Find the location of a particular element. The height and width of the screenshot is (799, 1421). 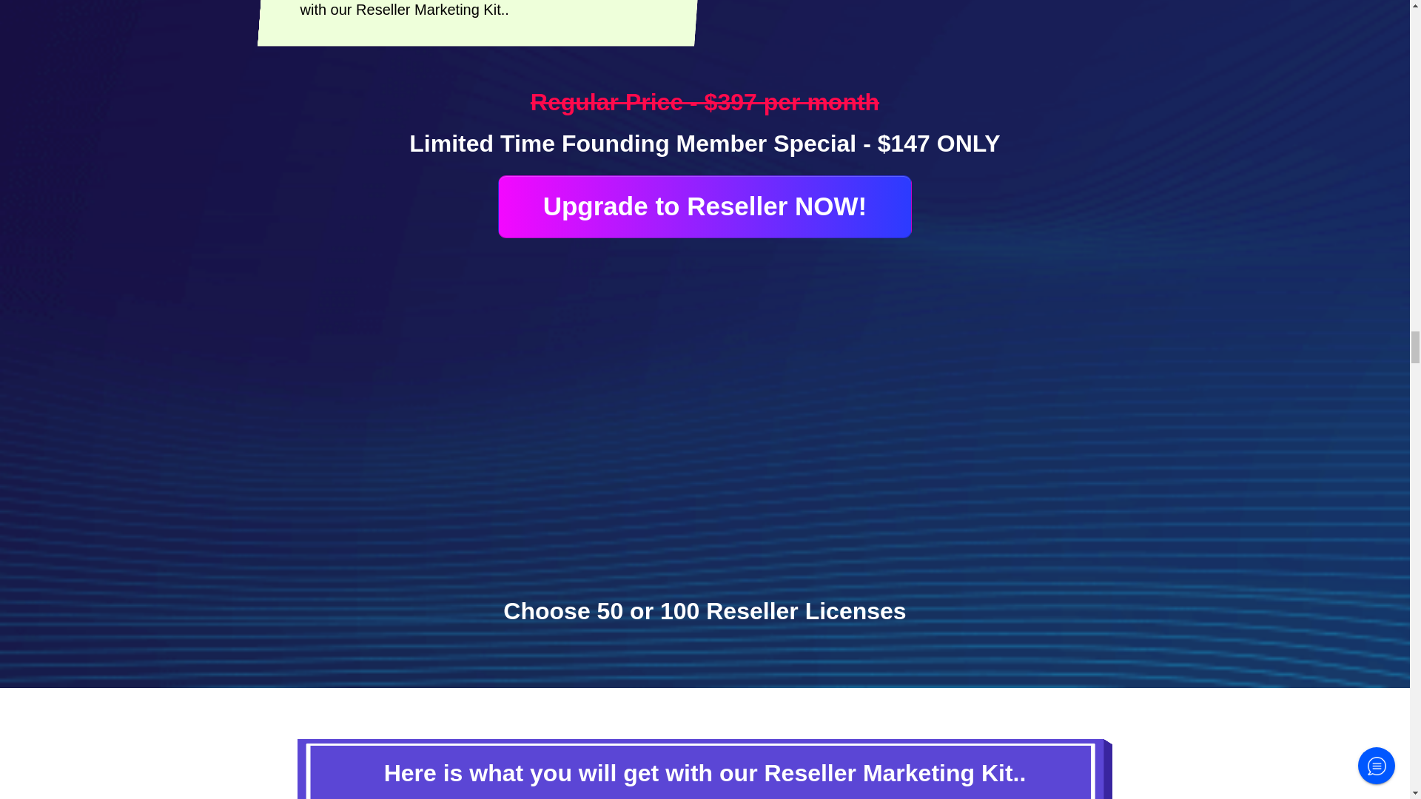

Upgrade to Reseller NOW! is located at coordinates (705, 206).